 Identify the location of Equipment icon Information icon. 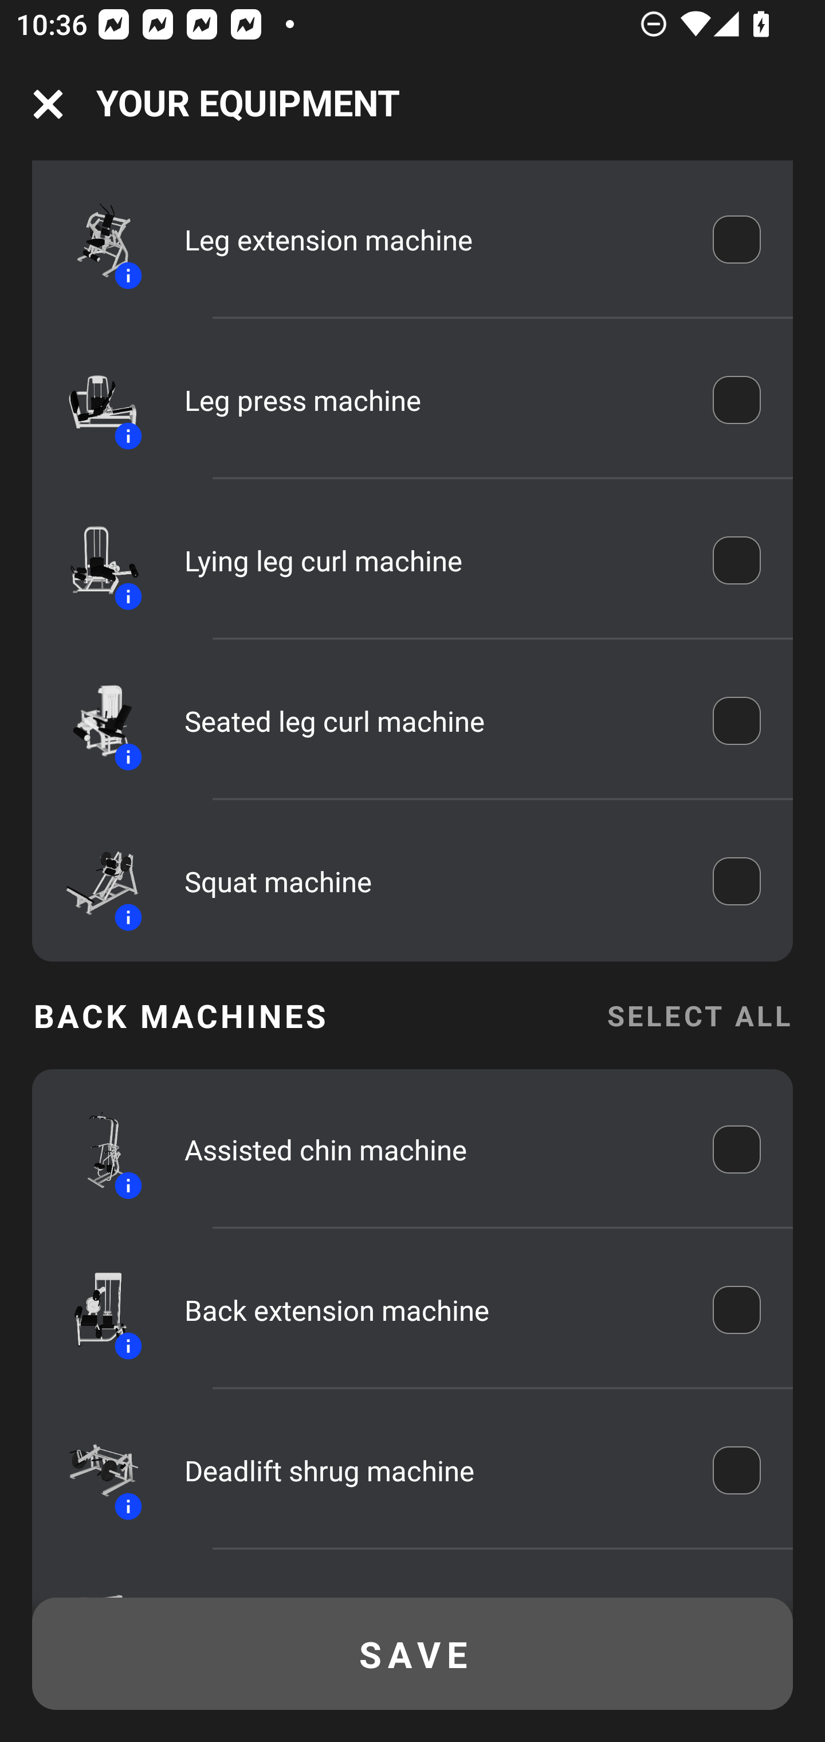
(92, 399).